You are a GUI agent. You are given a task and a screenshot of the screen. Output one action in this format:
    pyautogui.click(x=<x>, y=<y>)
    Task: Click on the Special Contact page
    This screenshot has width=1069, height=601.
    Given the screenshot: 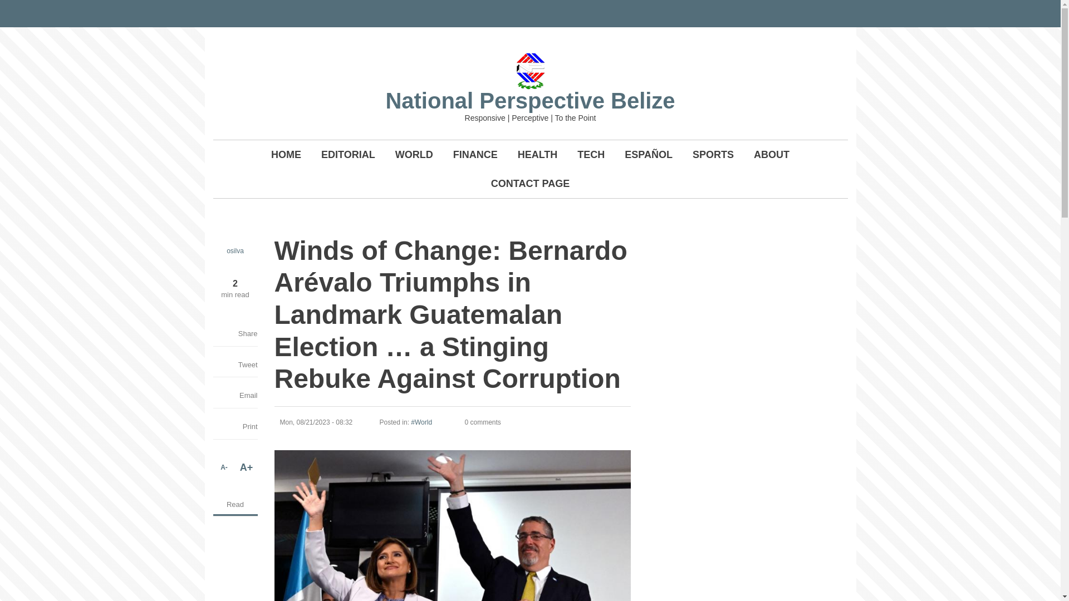 What is the action you would take?
    pyautogui.click(x=530, y=184)
    